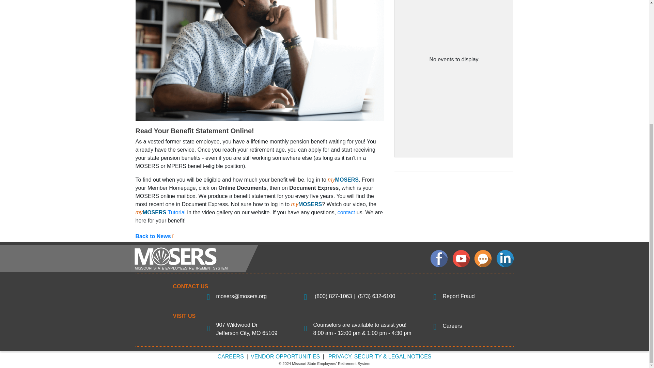 Image resolution: width=654 pixels, height=368 pixels. I want to click on MOSERS You-Tube, so click(461, 259).